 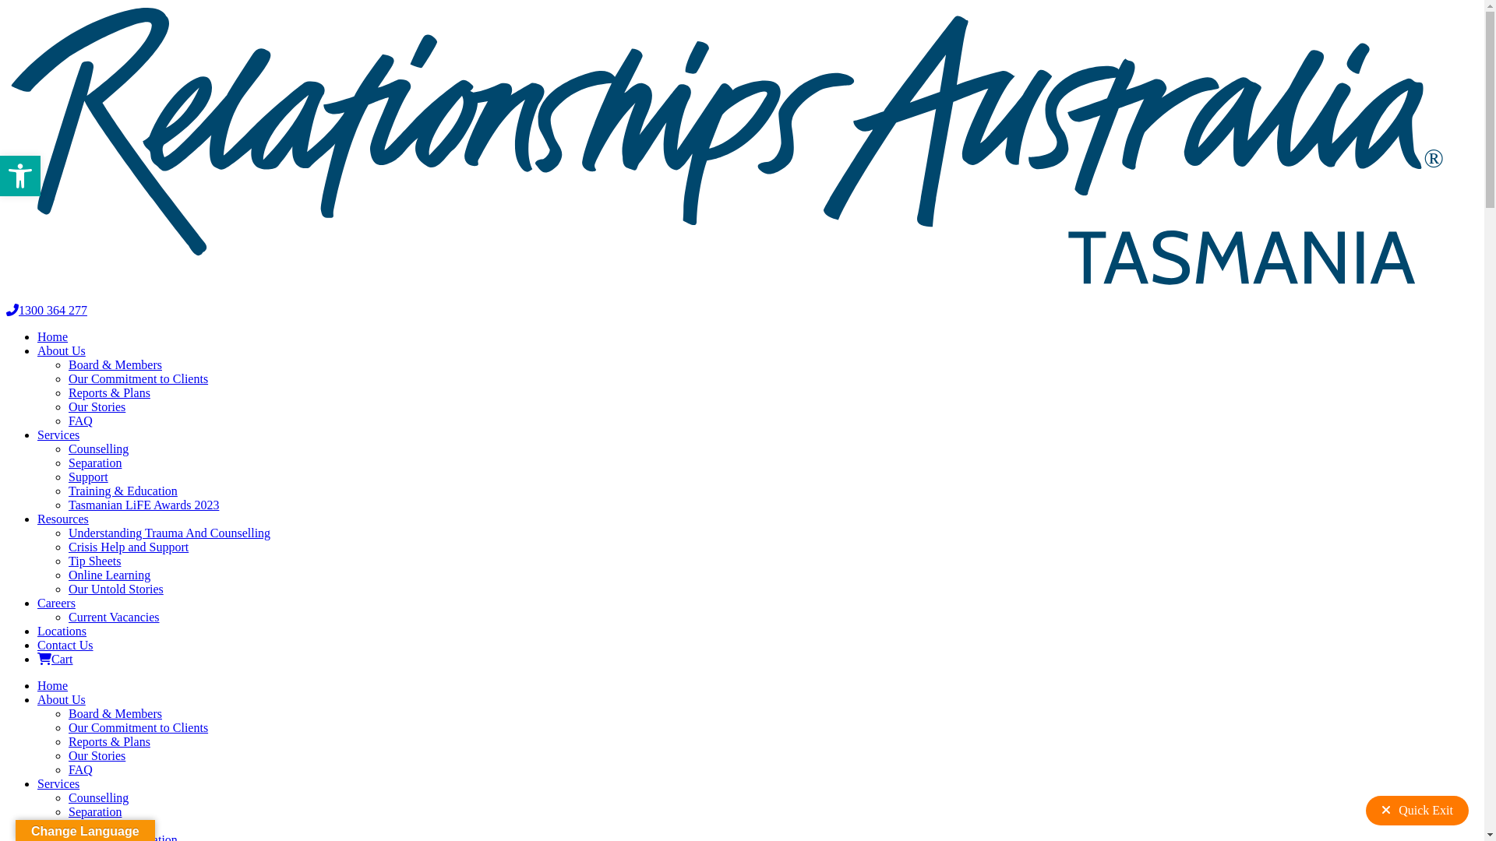 I want to click on FAQ, so click(x=81, y=769).